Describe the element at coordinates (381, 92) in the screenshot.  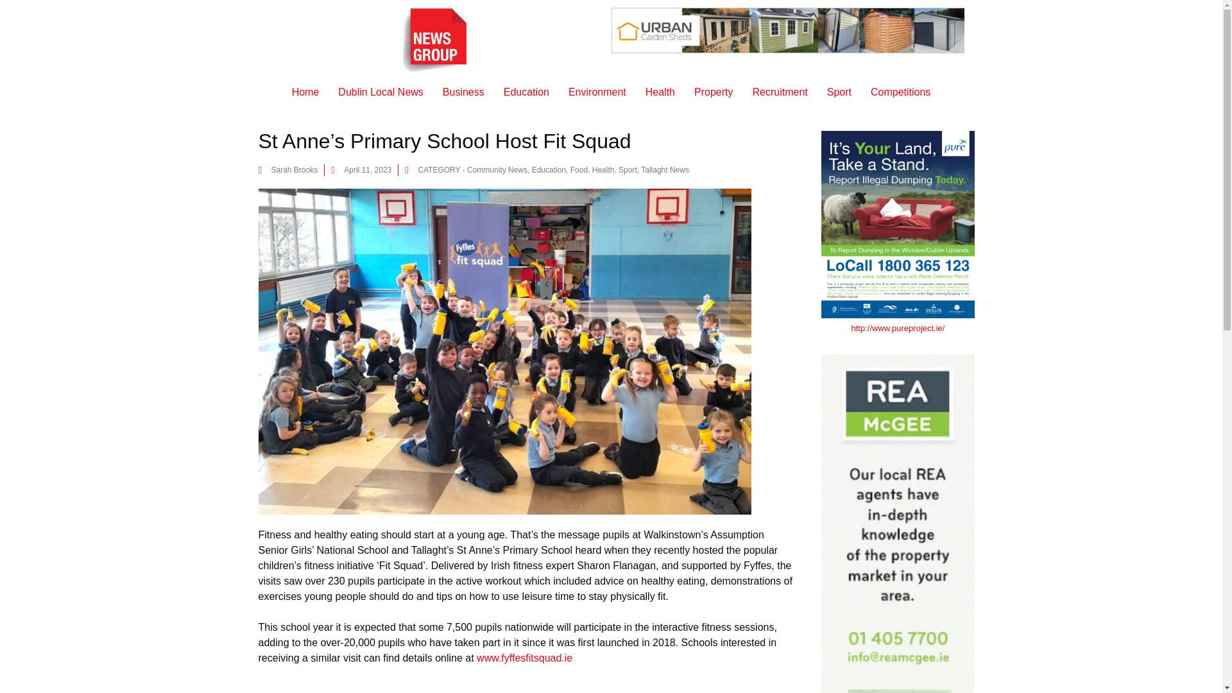
I see `Dublin Local News` at that location.